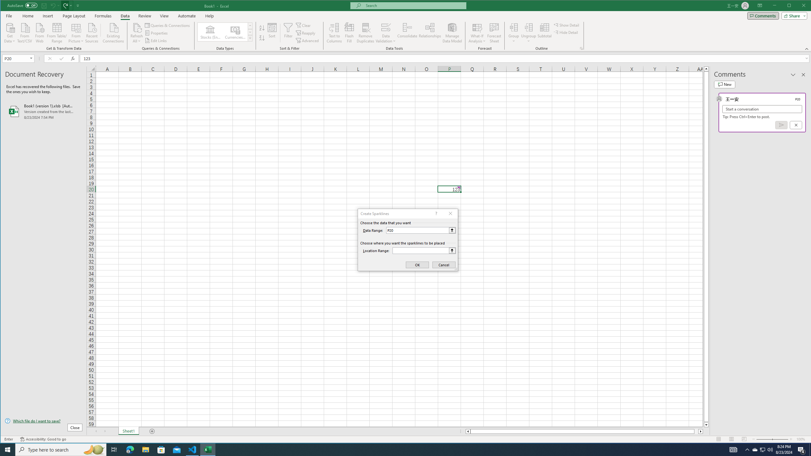 The height and width of the screenshot is (456, 811). What do you see at coordinates (250, 32) in the screenshot?
I see `Row Down` at bounding box center [250, 32].